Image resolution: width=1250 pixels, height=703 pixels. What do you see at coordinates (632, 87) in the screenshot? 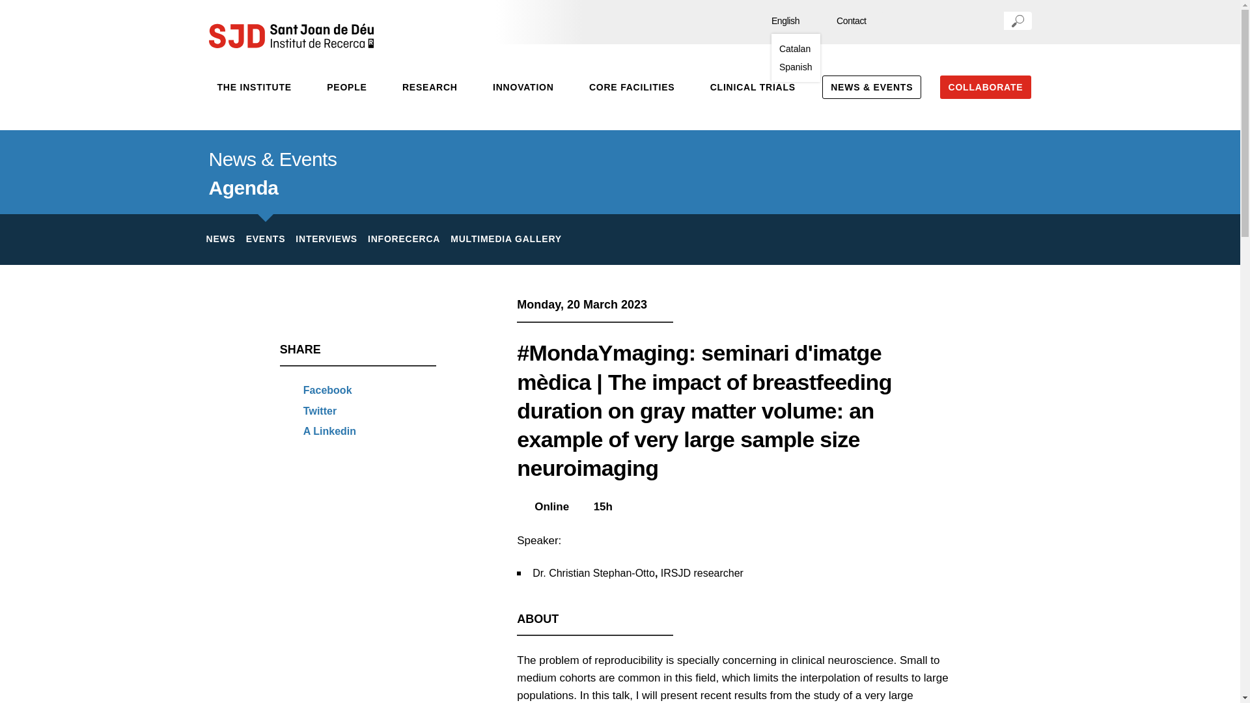
I see `CORE FACILITIES` at bounding box center [632, 87].